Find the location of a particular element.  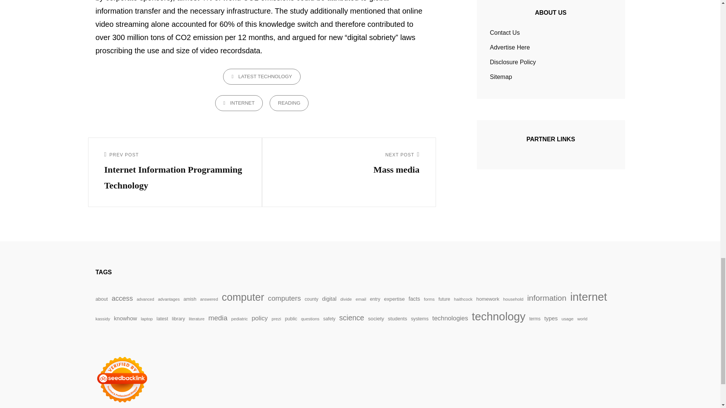

LATEST TECHNOLOGY is located at coordinates (262, 76).